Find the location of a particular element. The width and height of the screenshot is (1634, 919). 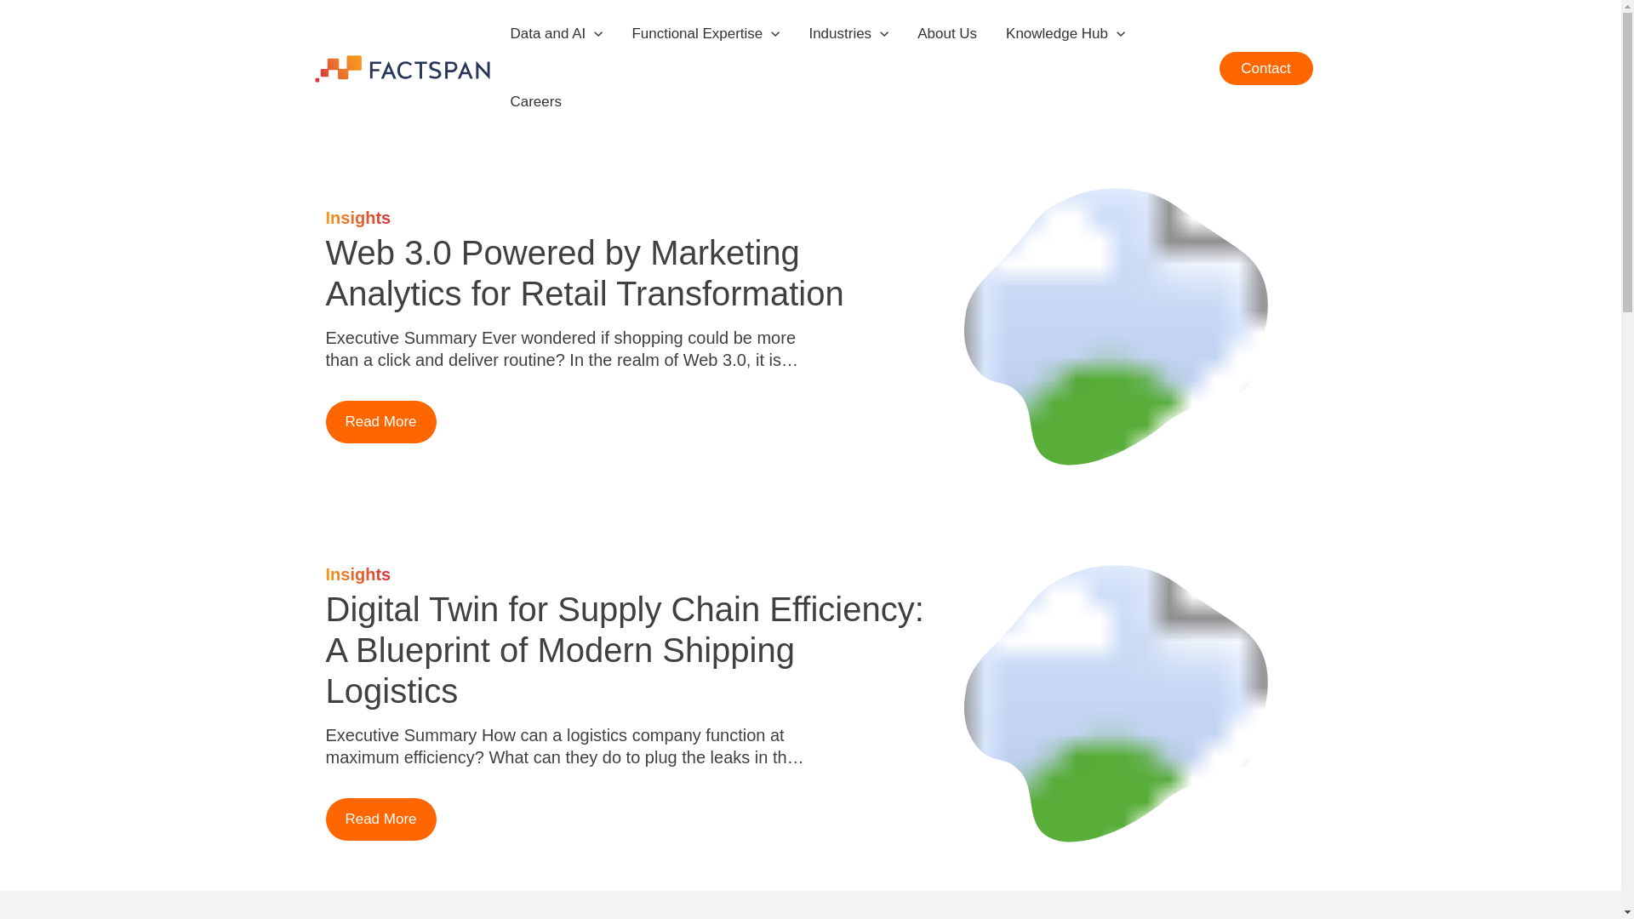

Industries is located at coordinates (848, 34).